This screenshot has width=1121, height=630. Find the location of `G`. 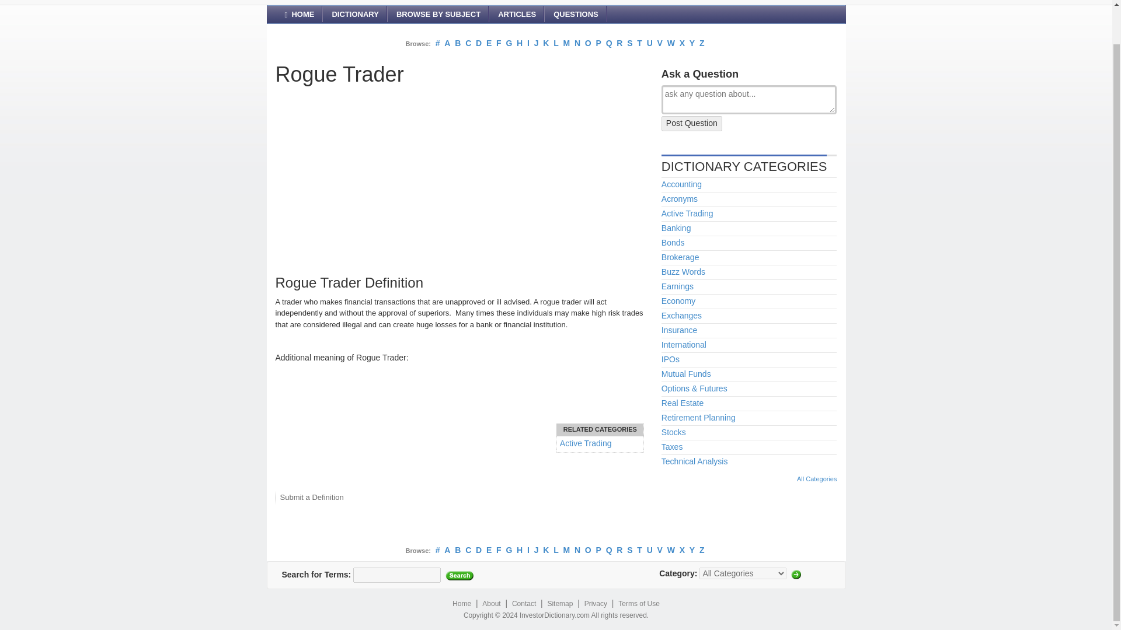

G is located at coordinates (509, 43).